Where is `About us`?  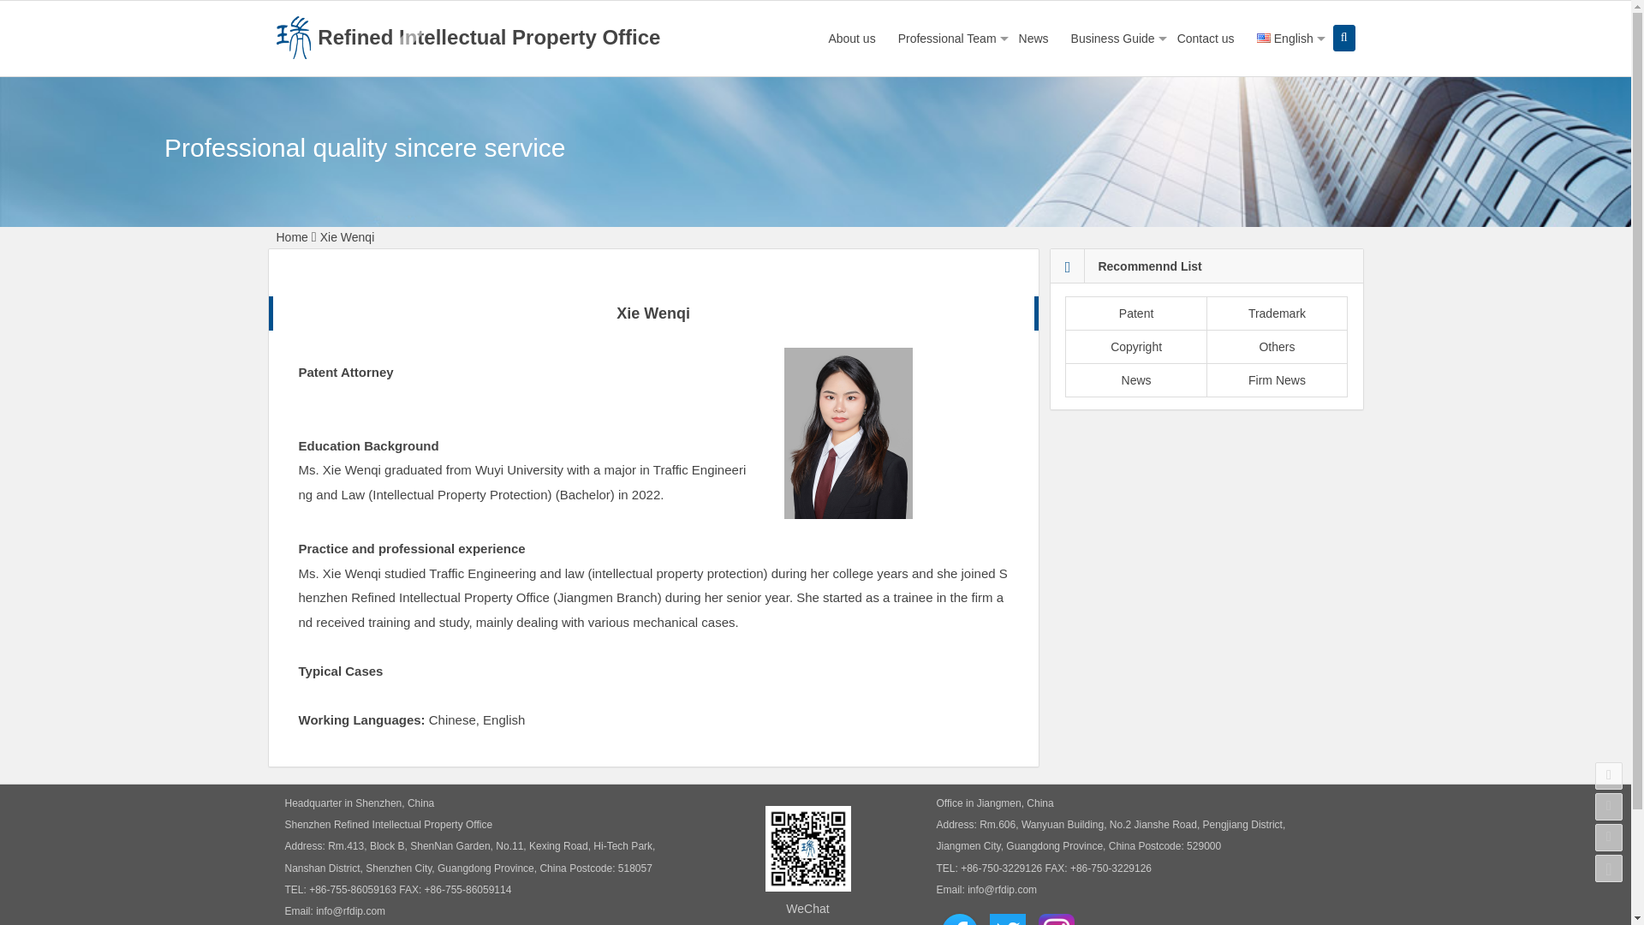
About us is located at coordinates (851, 38).